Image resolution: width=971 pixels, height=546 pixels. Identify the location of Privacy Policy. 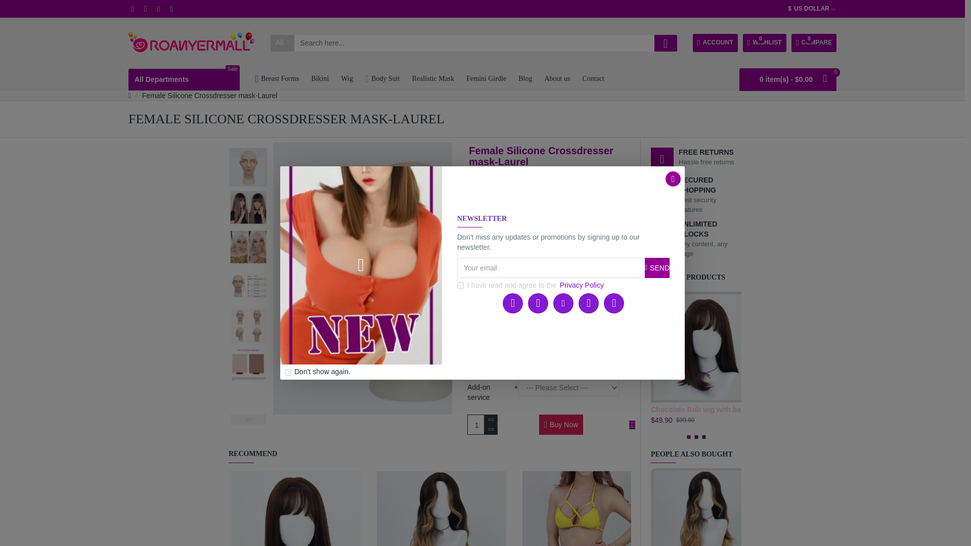
(582, 285).